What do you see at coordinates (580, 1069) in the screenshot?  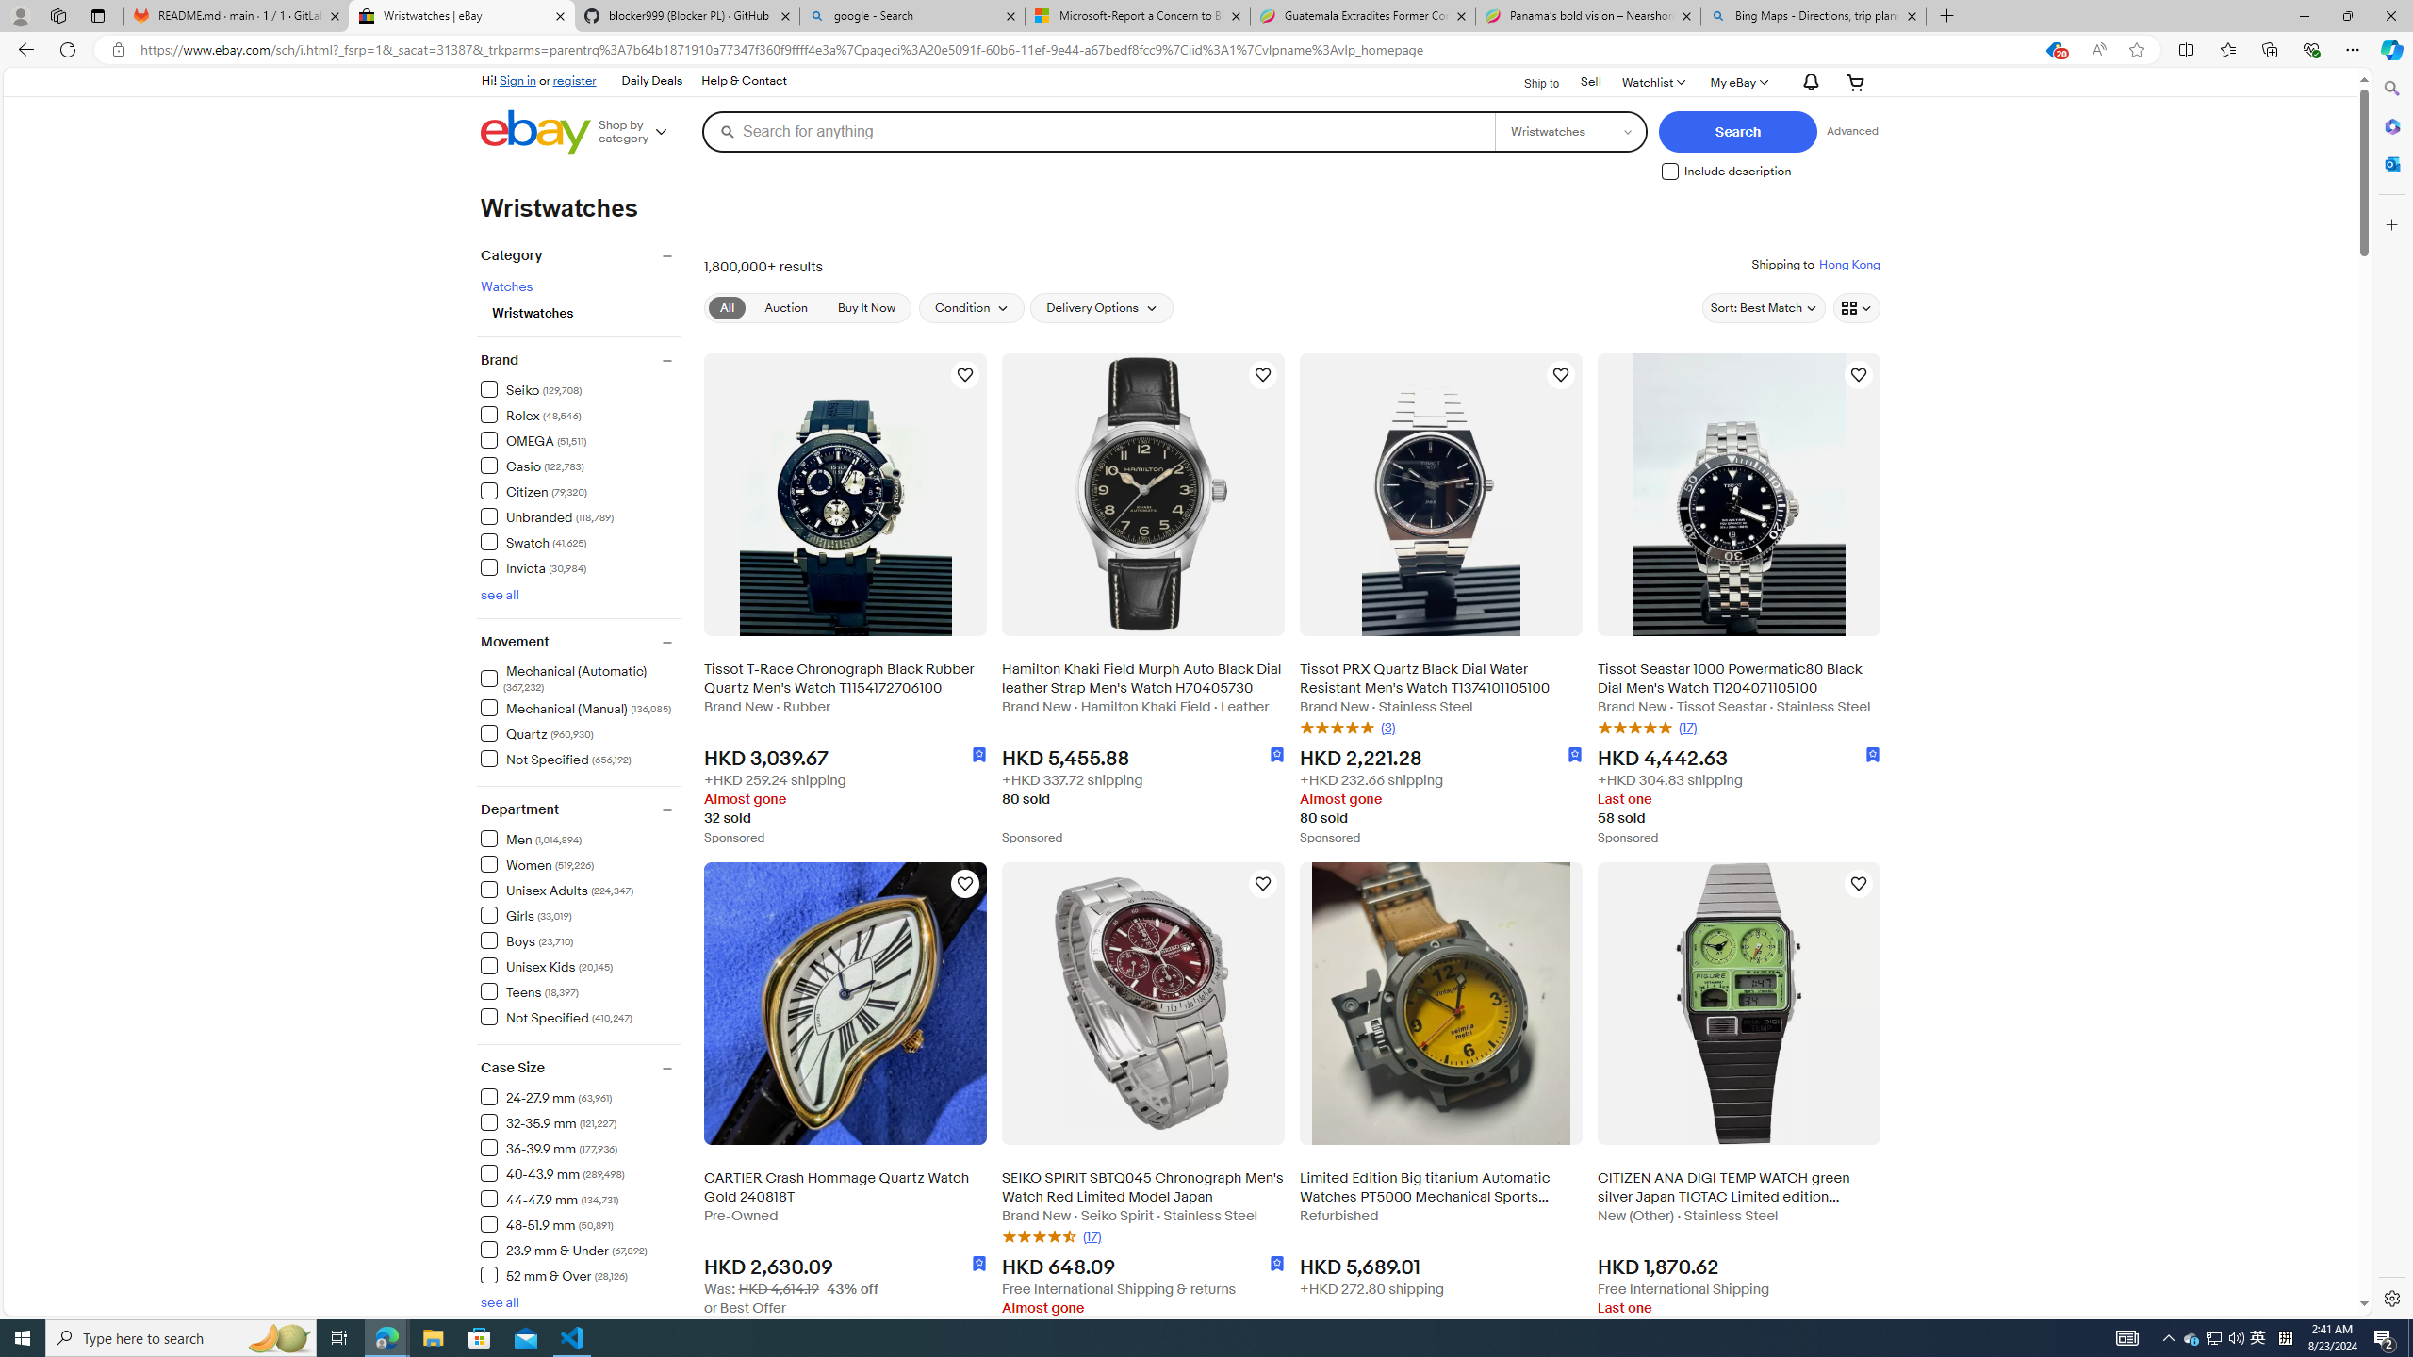 I see `Case Size` at bounding box center [580, 1069].